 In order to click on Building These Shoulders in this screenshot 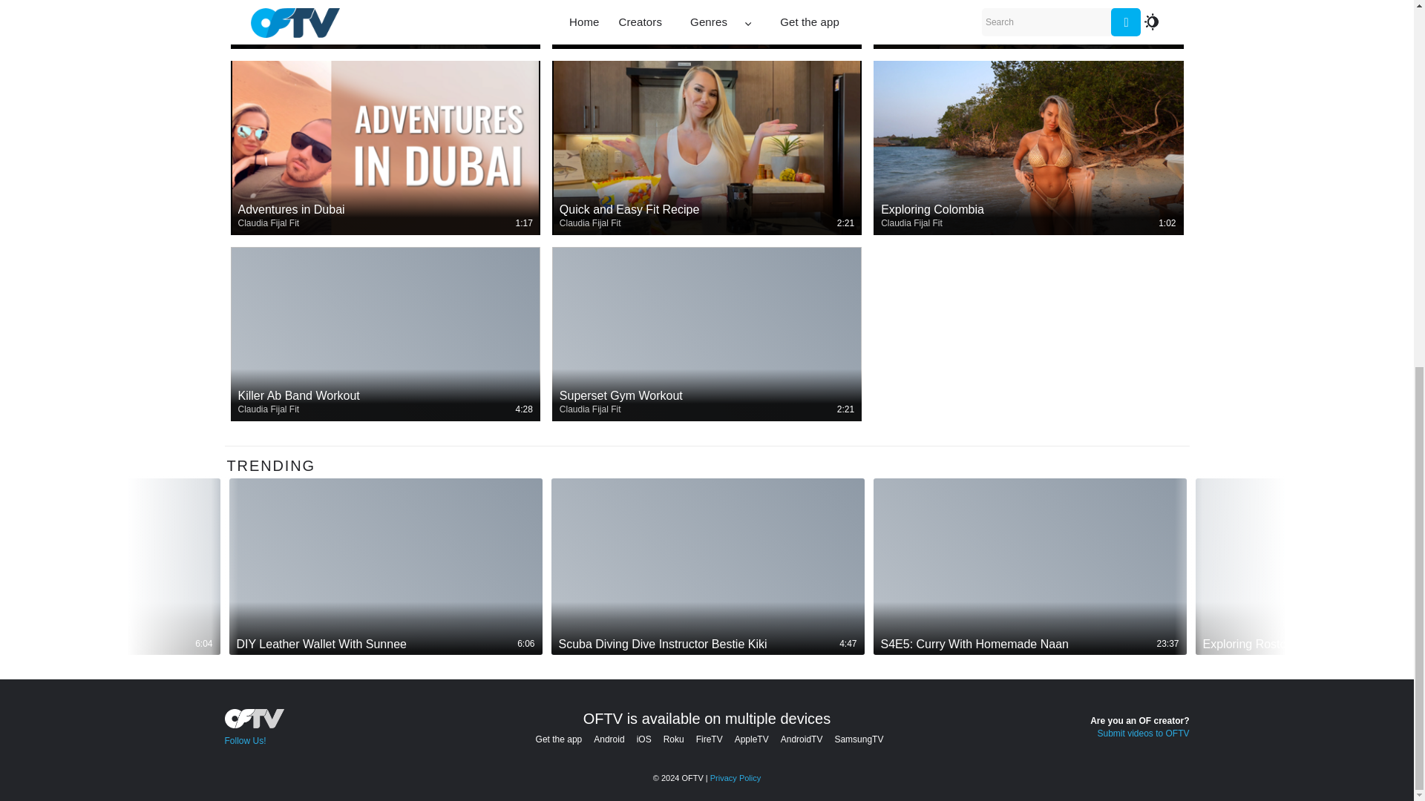, I will do `click(384, 30)`.